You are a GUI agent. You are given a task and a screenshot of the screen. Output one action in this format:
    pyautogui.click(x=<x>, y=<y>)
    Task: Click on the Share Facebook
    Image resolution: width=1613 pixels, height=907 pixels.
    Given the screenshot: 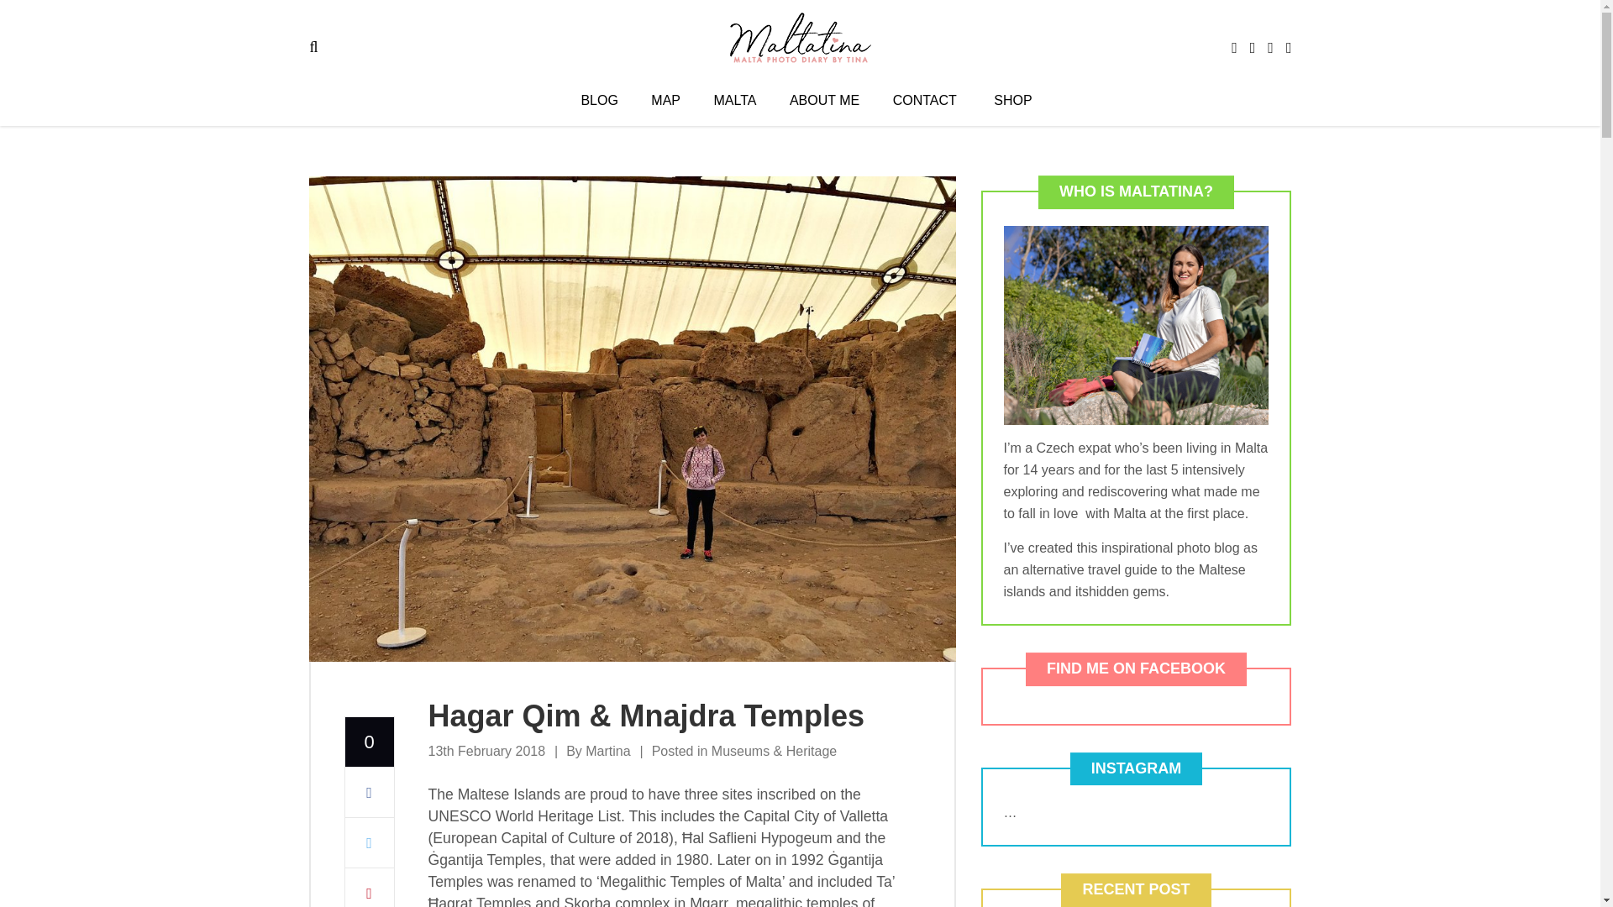 What is the action you would take?
    pyautogui.click(x=369, y=793)
    